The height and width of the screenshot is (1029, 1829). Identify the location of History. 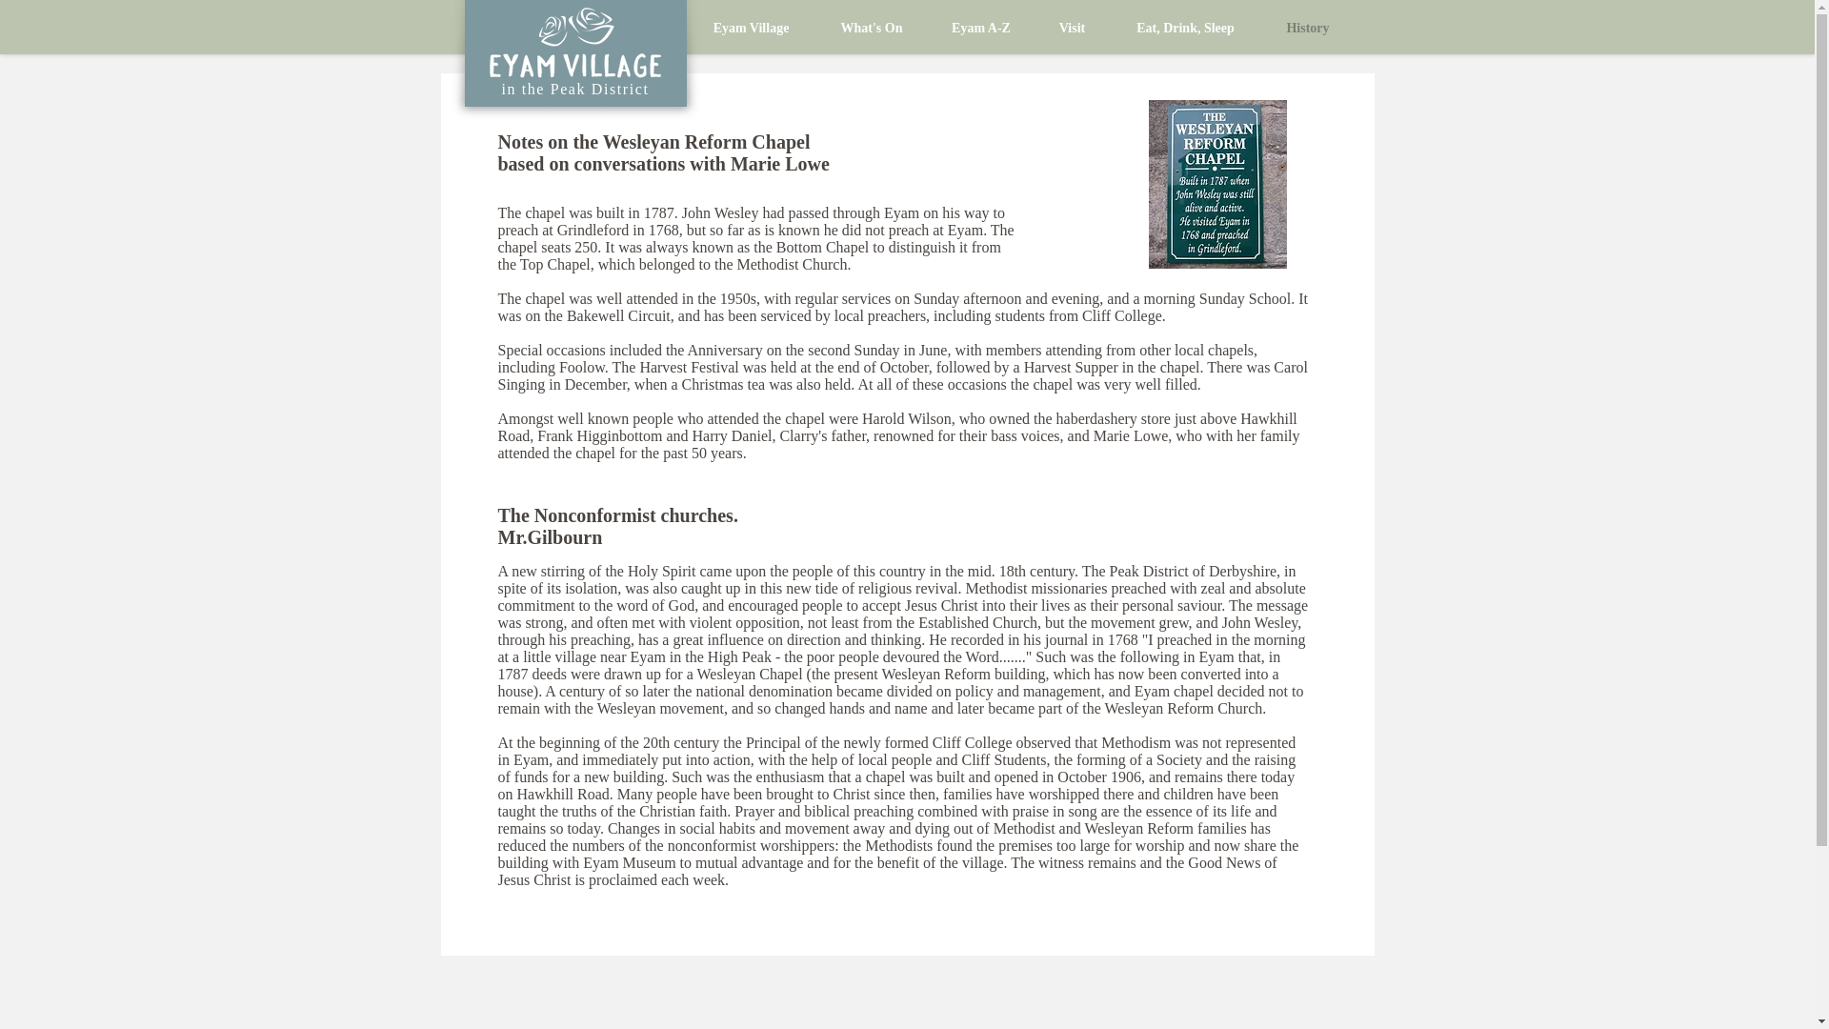
(1307, 29).